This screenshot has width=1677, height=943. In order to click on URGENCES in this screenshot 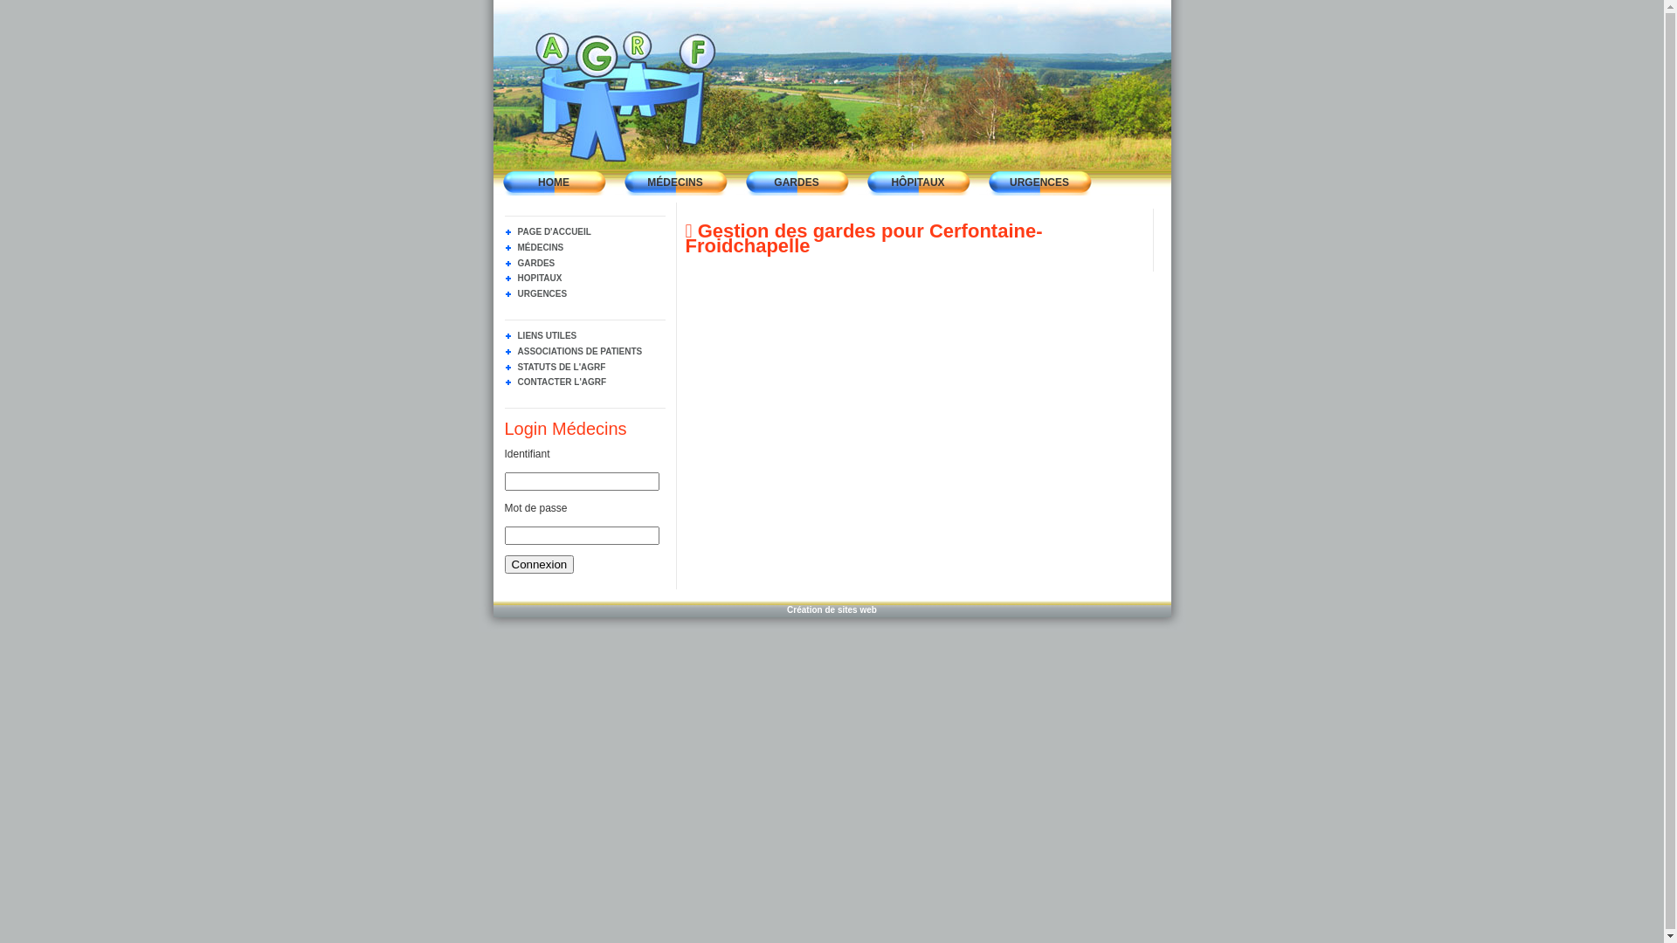, I will do `click(1039, 182)`.